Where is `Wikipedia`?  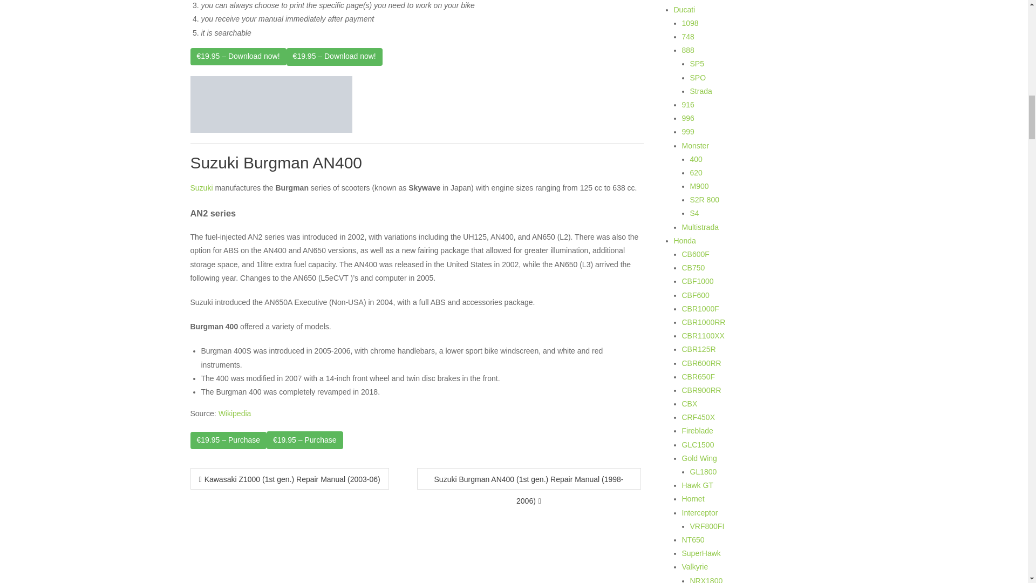
Wikipedia is located at coordinates (235, 413).